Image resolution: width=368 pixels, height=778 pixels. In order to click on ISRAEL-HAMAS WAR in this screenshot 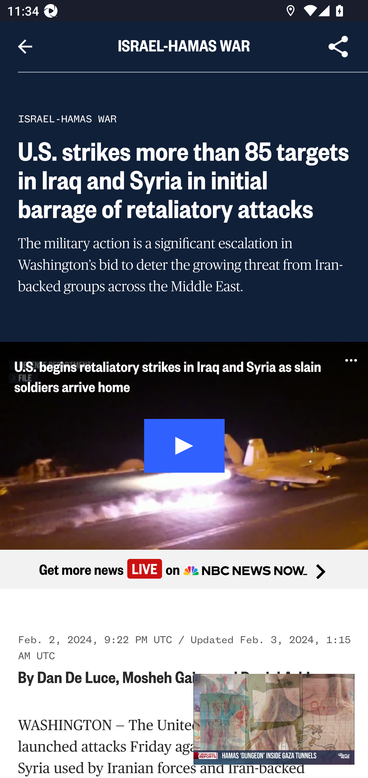, I will do `click(67, 119)`.